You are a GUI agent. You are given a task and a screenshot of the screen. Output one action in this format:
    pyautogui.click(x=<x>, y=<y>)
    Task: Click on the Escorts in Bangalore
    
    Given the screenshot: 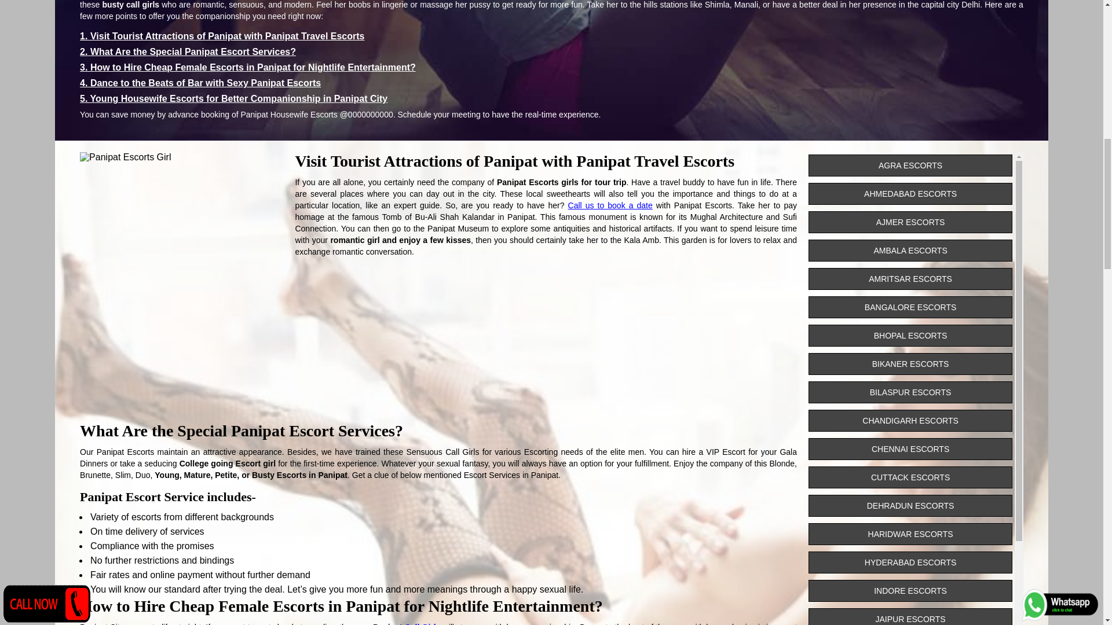 What is the action you would take?
    pyautogui.click(x=910, y=307)
    